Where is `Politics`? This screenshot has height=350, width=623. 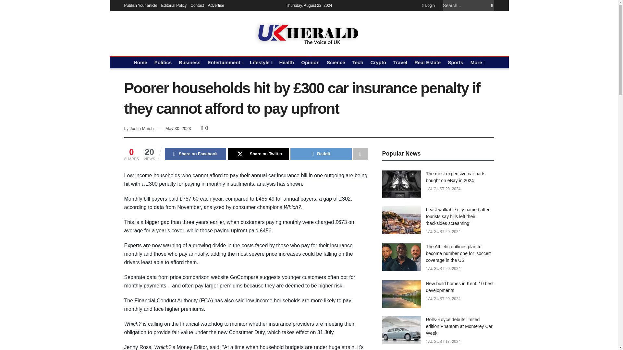
Politics is located at coordinates (163, 62).